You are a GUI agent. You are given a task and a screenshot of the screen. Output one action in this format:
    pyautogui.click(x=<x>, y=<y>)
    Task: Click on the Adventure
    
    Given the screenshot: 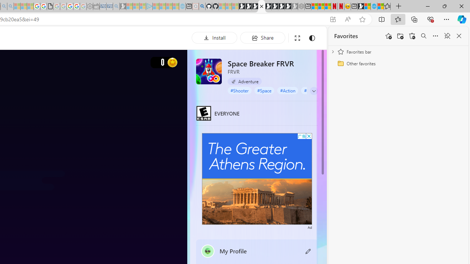 What is the action you would take?
    pyautogui.click(x=245, y=81)
    